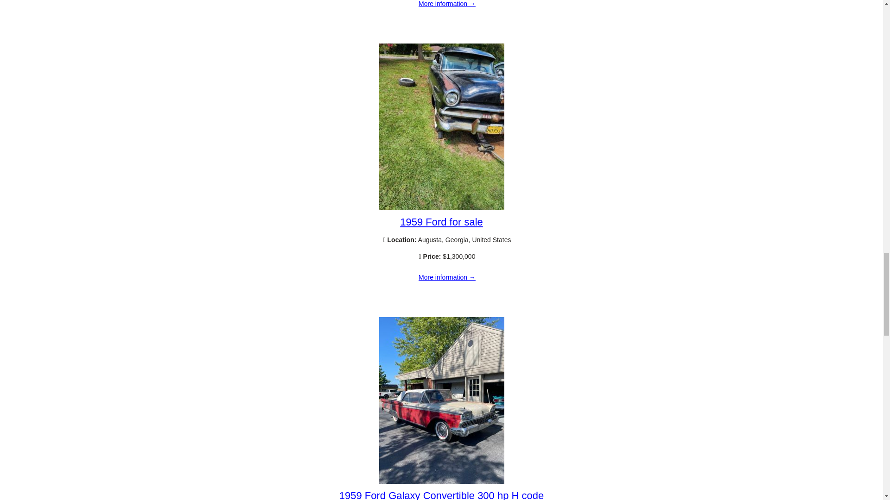 This screenshot has width=890, height=500. Describe the element at coordinates (441, 481) in the screenshot. I see `1959 Ford Galaxy Convertible 300 hp H code stick for sale` at that location.